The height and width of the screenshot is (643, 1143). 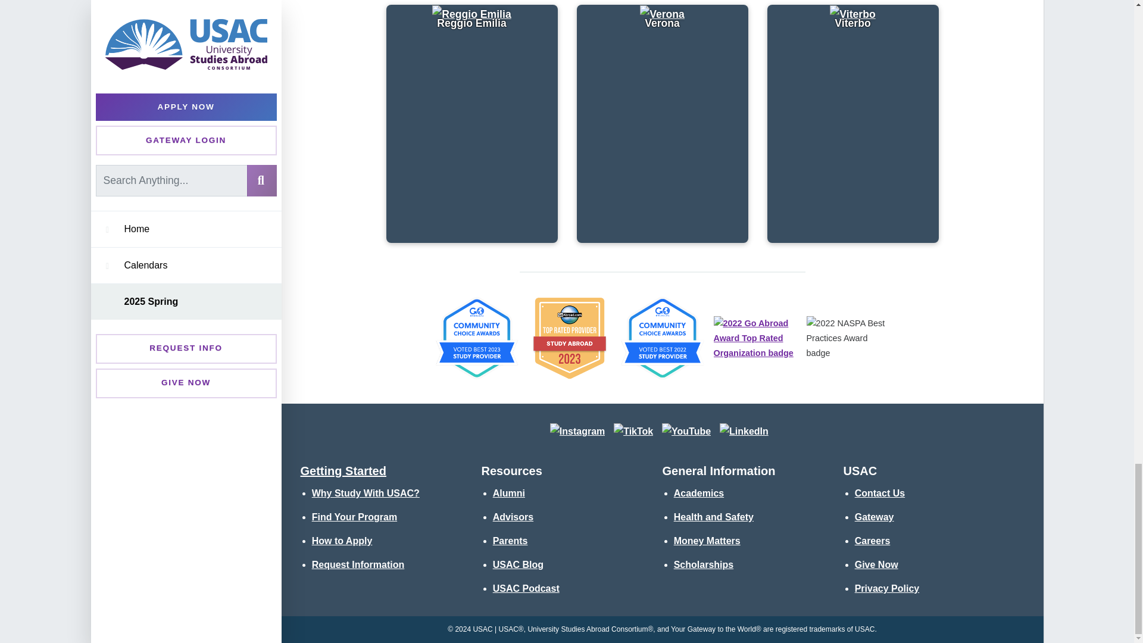 I want to click on Go Overseas award, so click(x=662, y=338).